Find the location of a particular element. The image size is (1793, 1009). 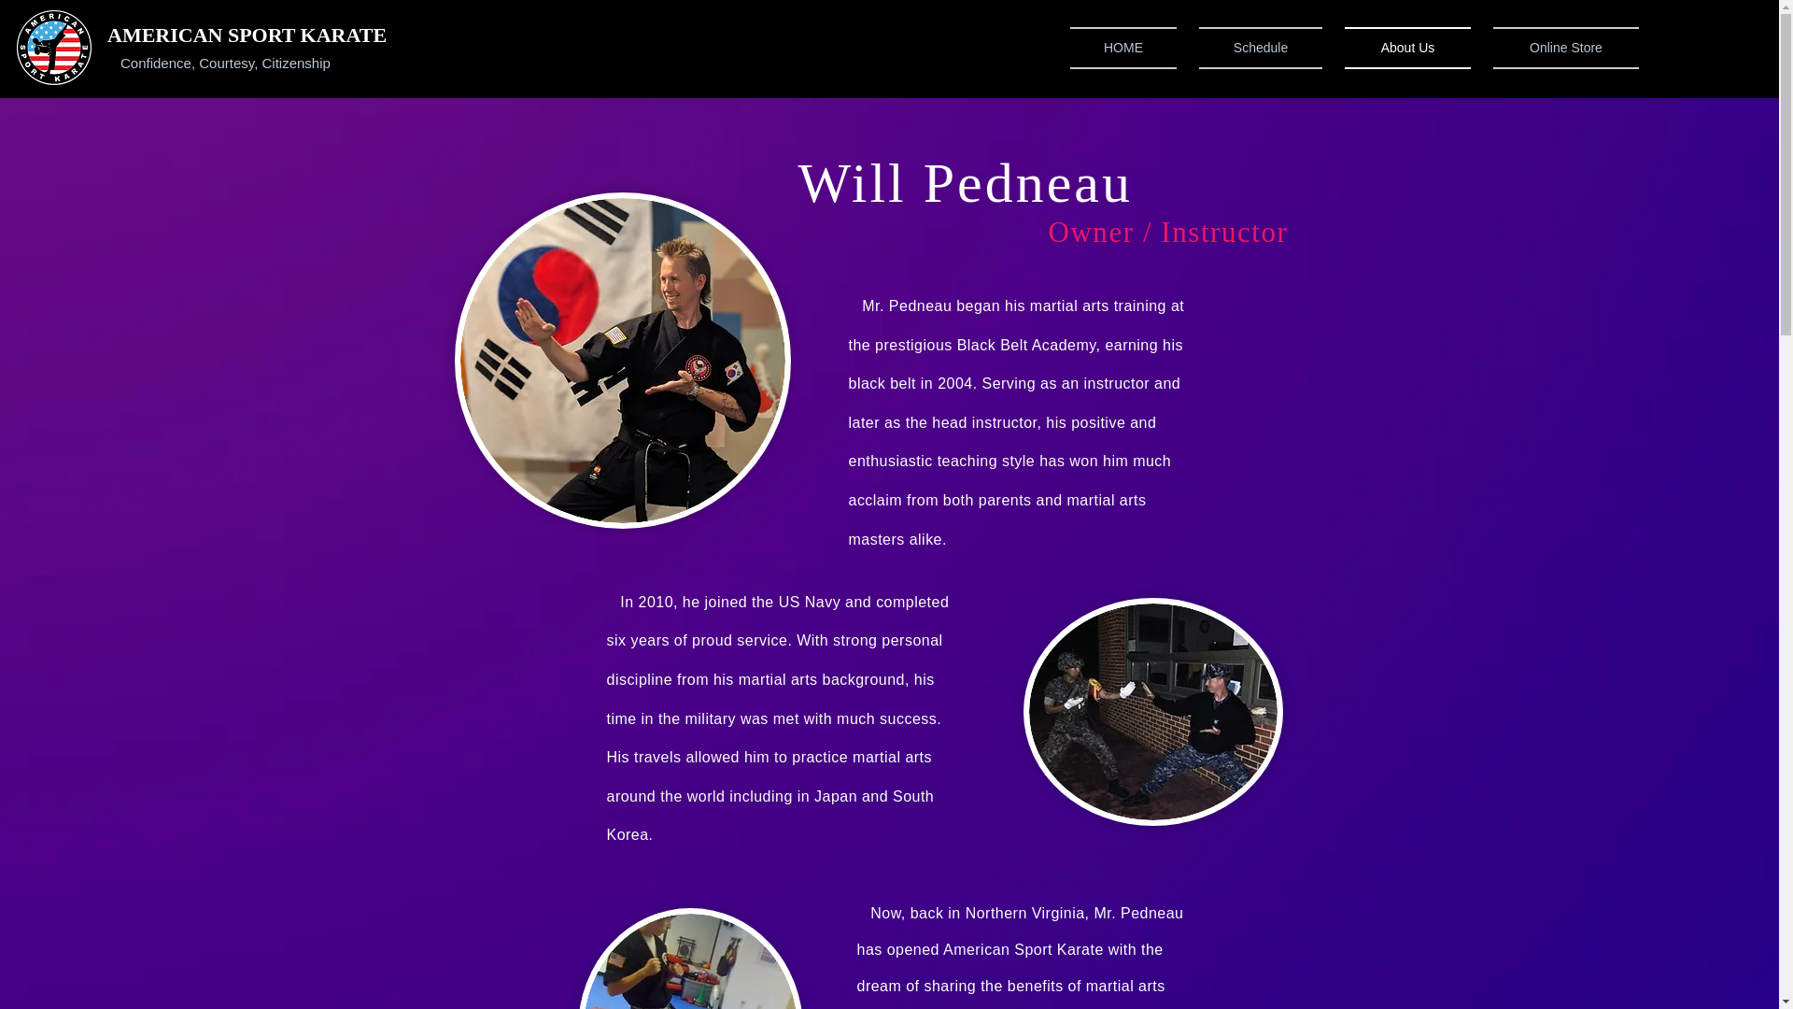

AMERICAN SPORT KARATE is located at coordinates (247, 34).